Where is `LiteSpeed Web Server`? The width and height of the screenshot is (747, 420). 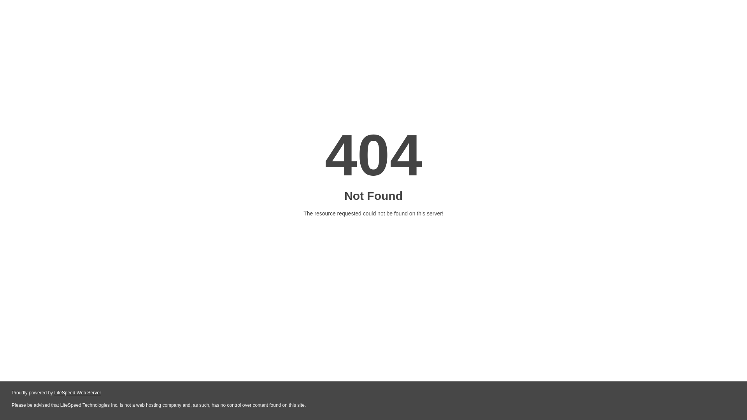 LiteSpeed Web Server is located at coordinates (77, 393).